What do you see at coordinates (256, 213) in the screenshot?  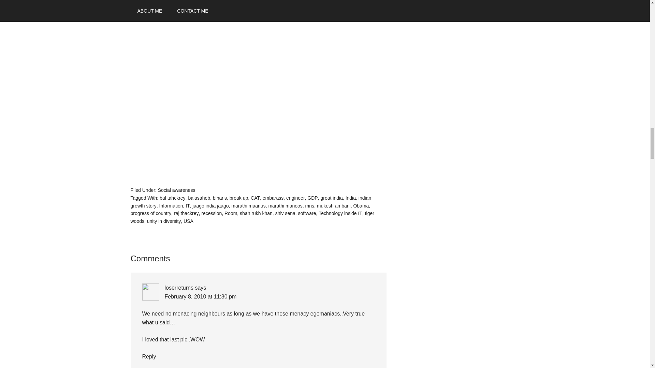 I see `shah rukh khan` at bounding box center [256, 213].